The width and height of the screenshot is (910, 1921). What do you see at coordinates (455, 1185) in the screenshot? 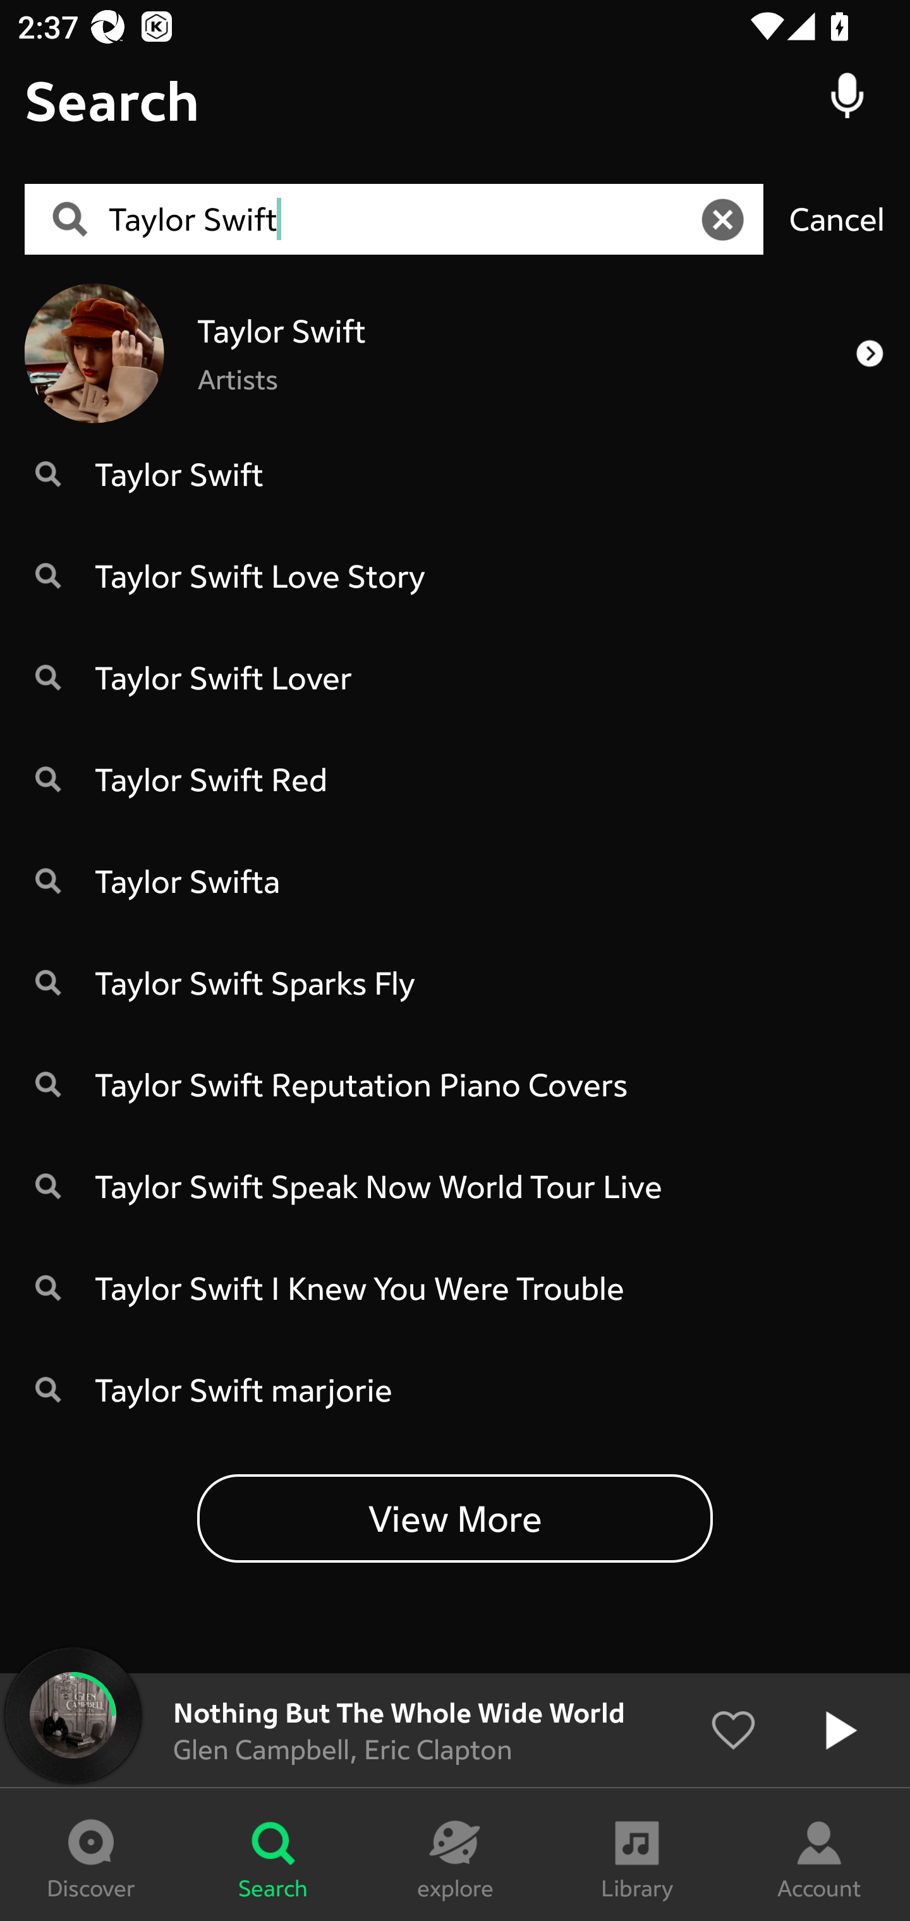
I see `Taylor Swift Speak Now World Tour Live` at bounding box center [455, 1185].